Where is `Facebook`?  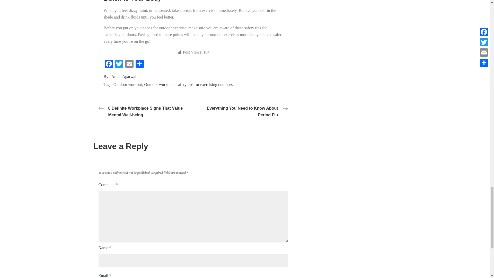
Facebook is located at coordinates (108, 64).